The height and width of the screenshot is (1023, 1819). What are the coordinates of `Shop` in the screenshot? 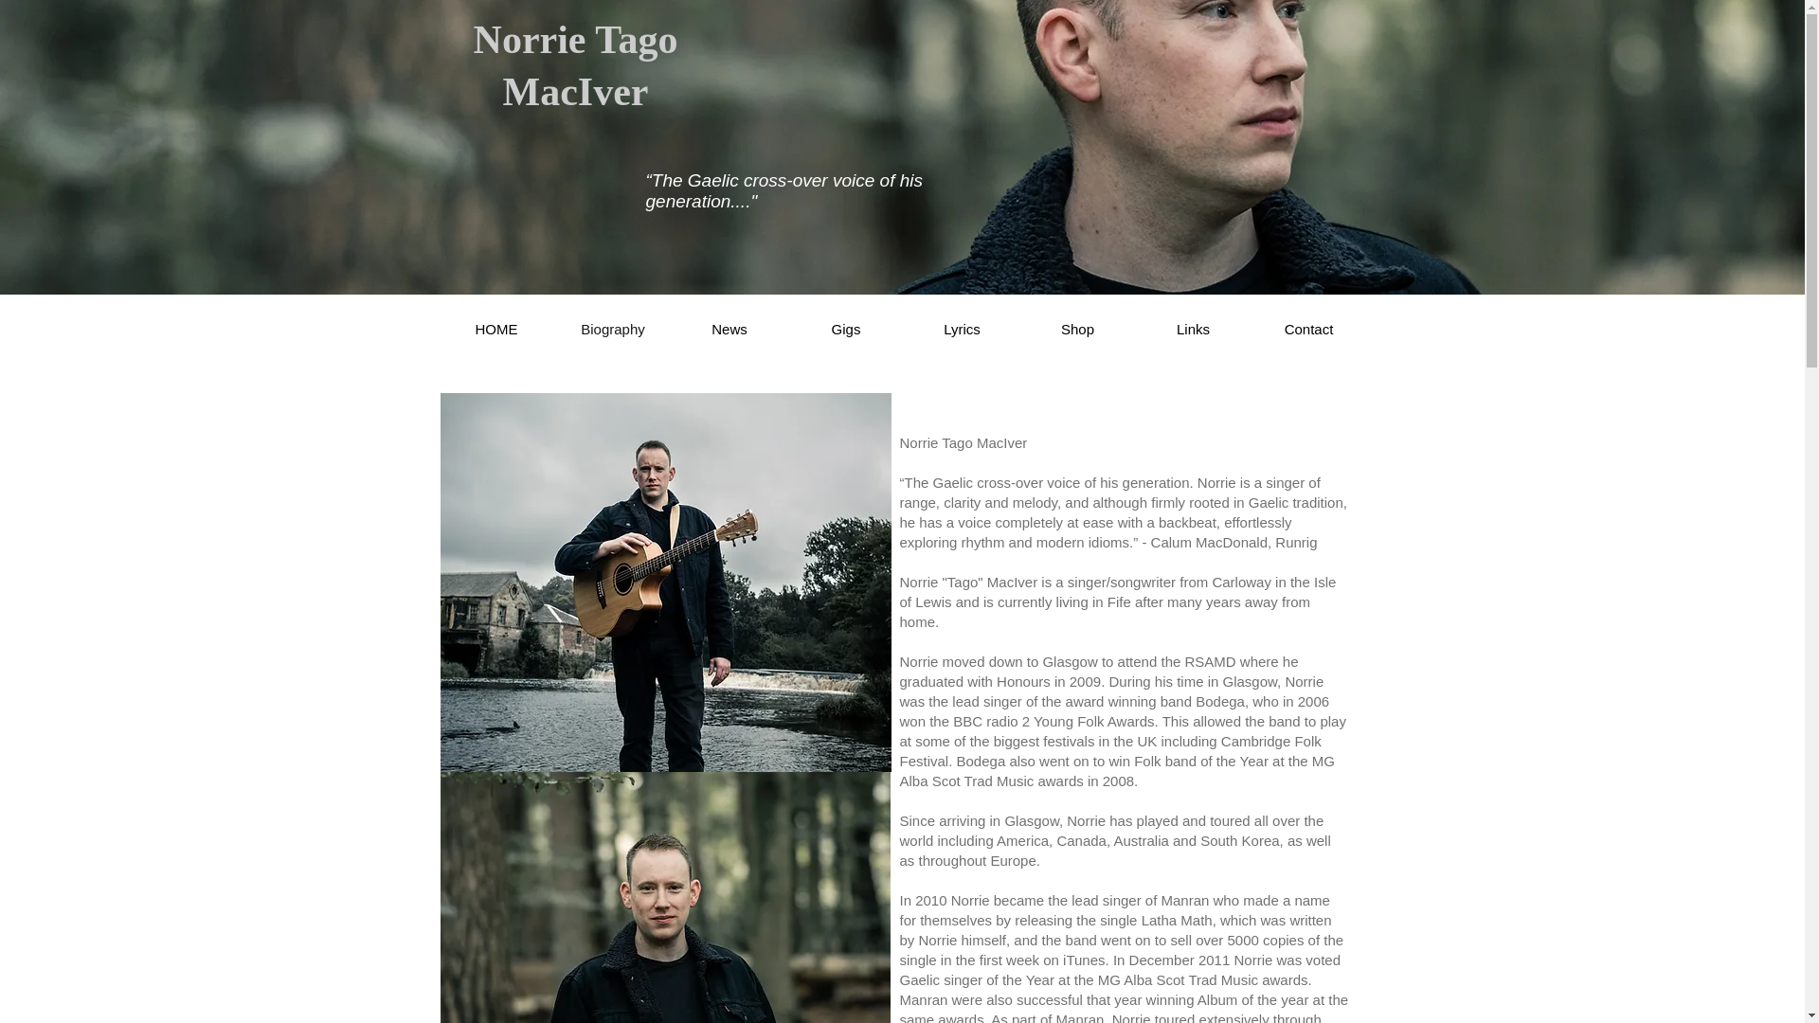 It's located at (1076, 328).